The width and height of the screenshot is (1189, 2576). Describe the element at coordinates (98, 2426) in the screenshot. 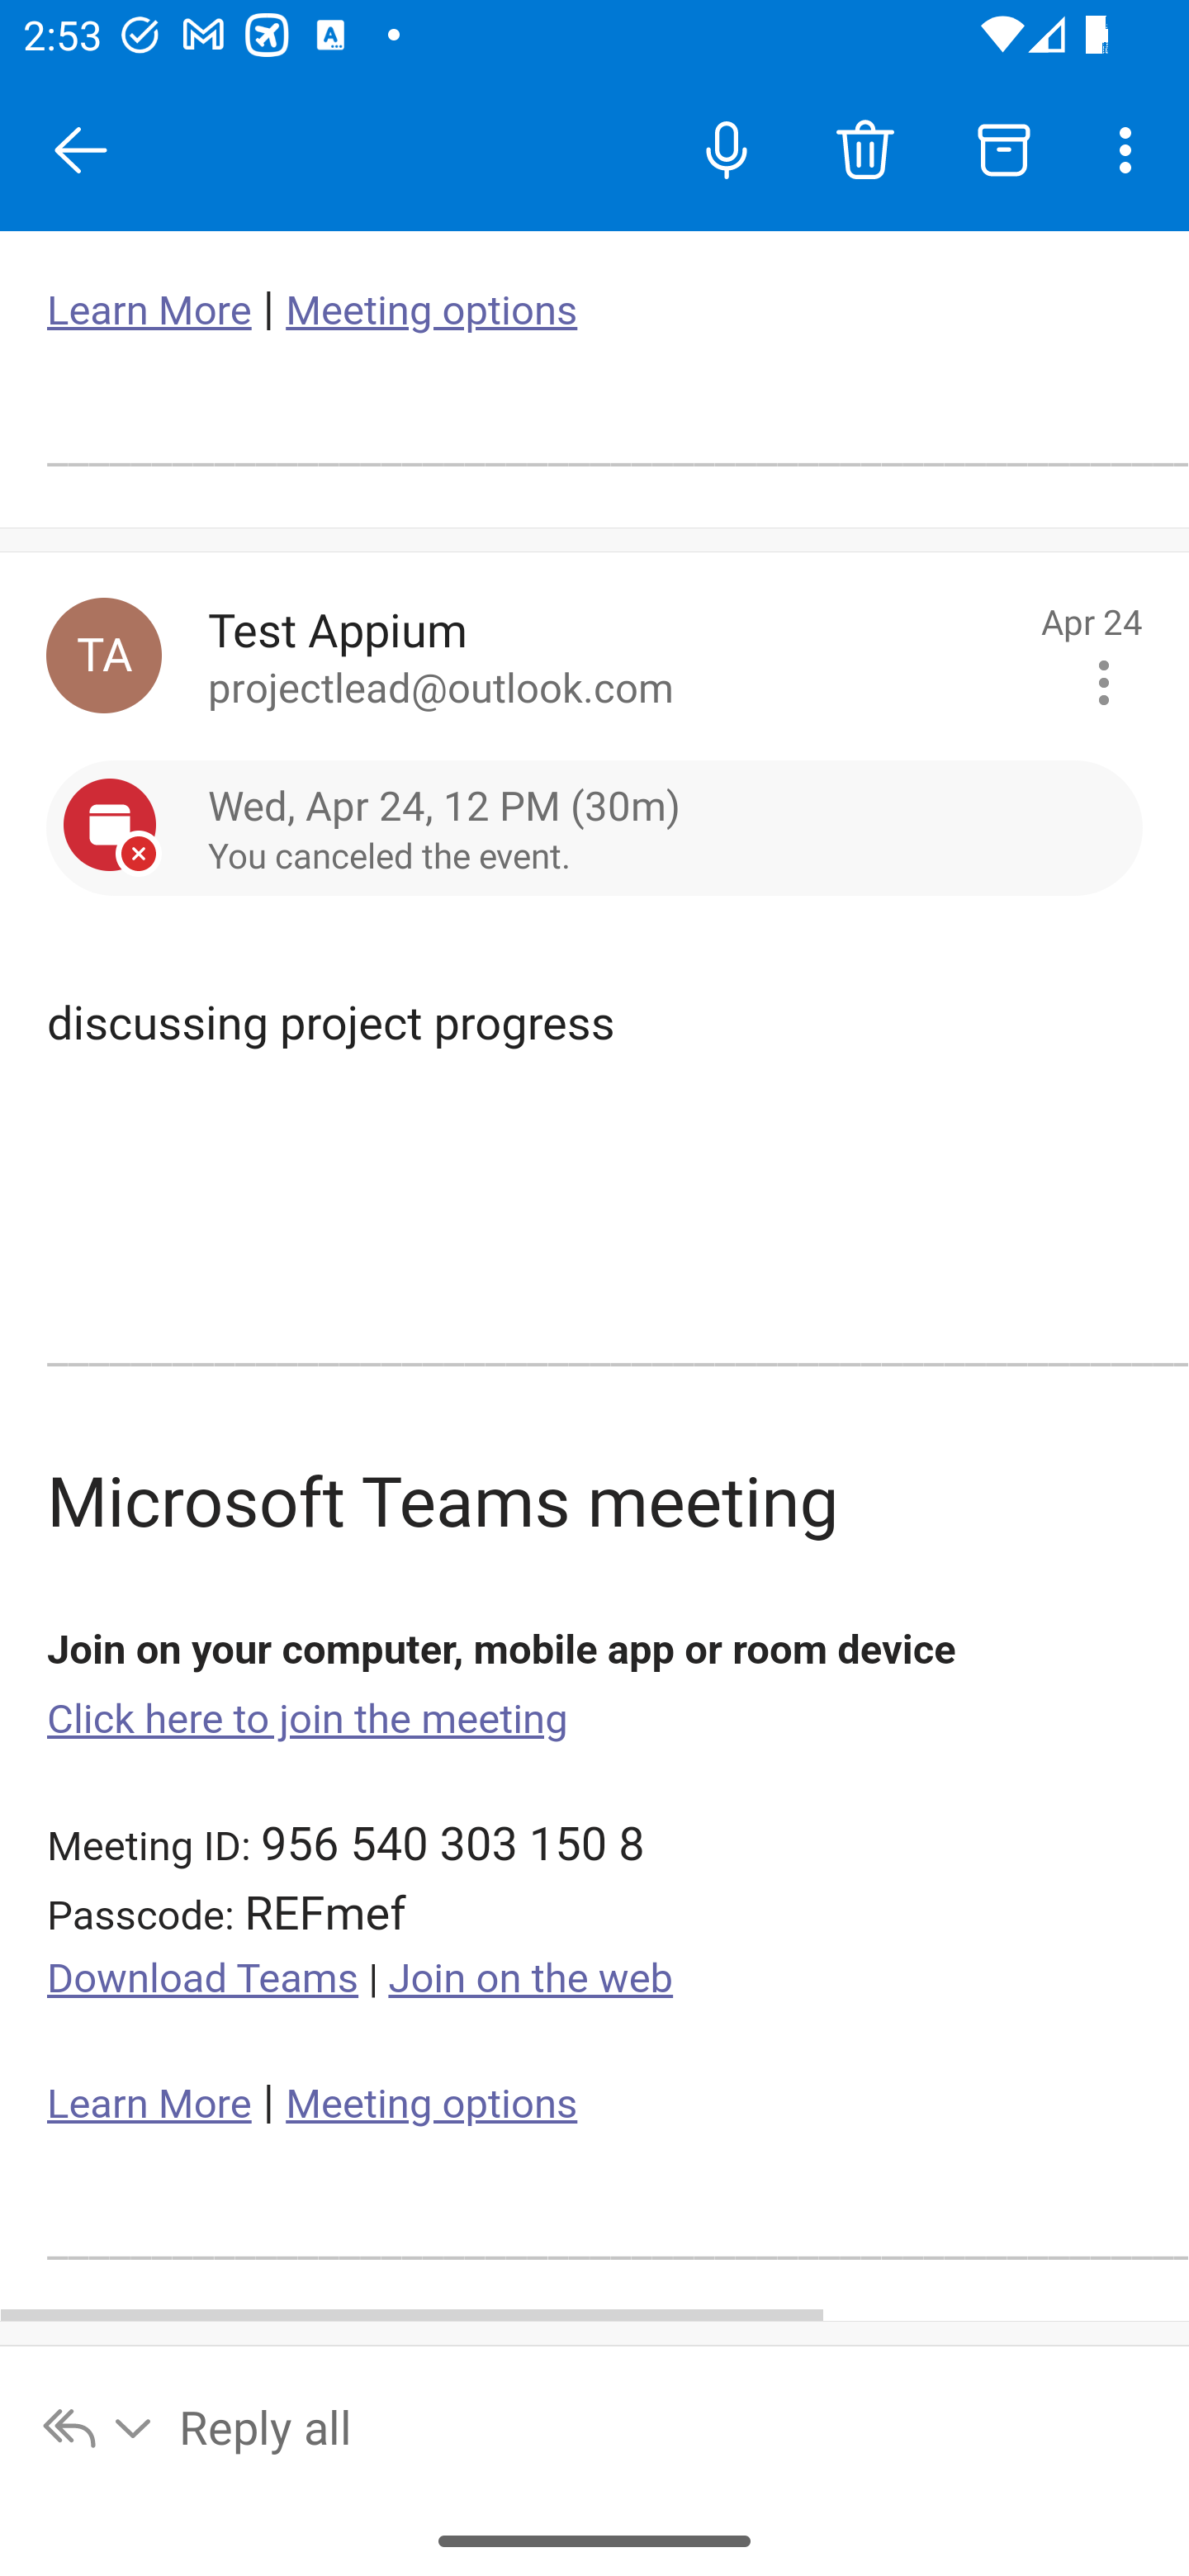

I see `Reply options` at that location.